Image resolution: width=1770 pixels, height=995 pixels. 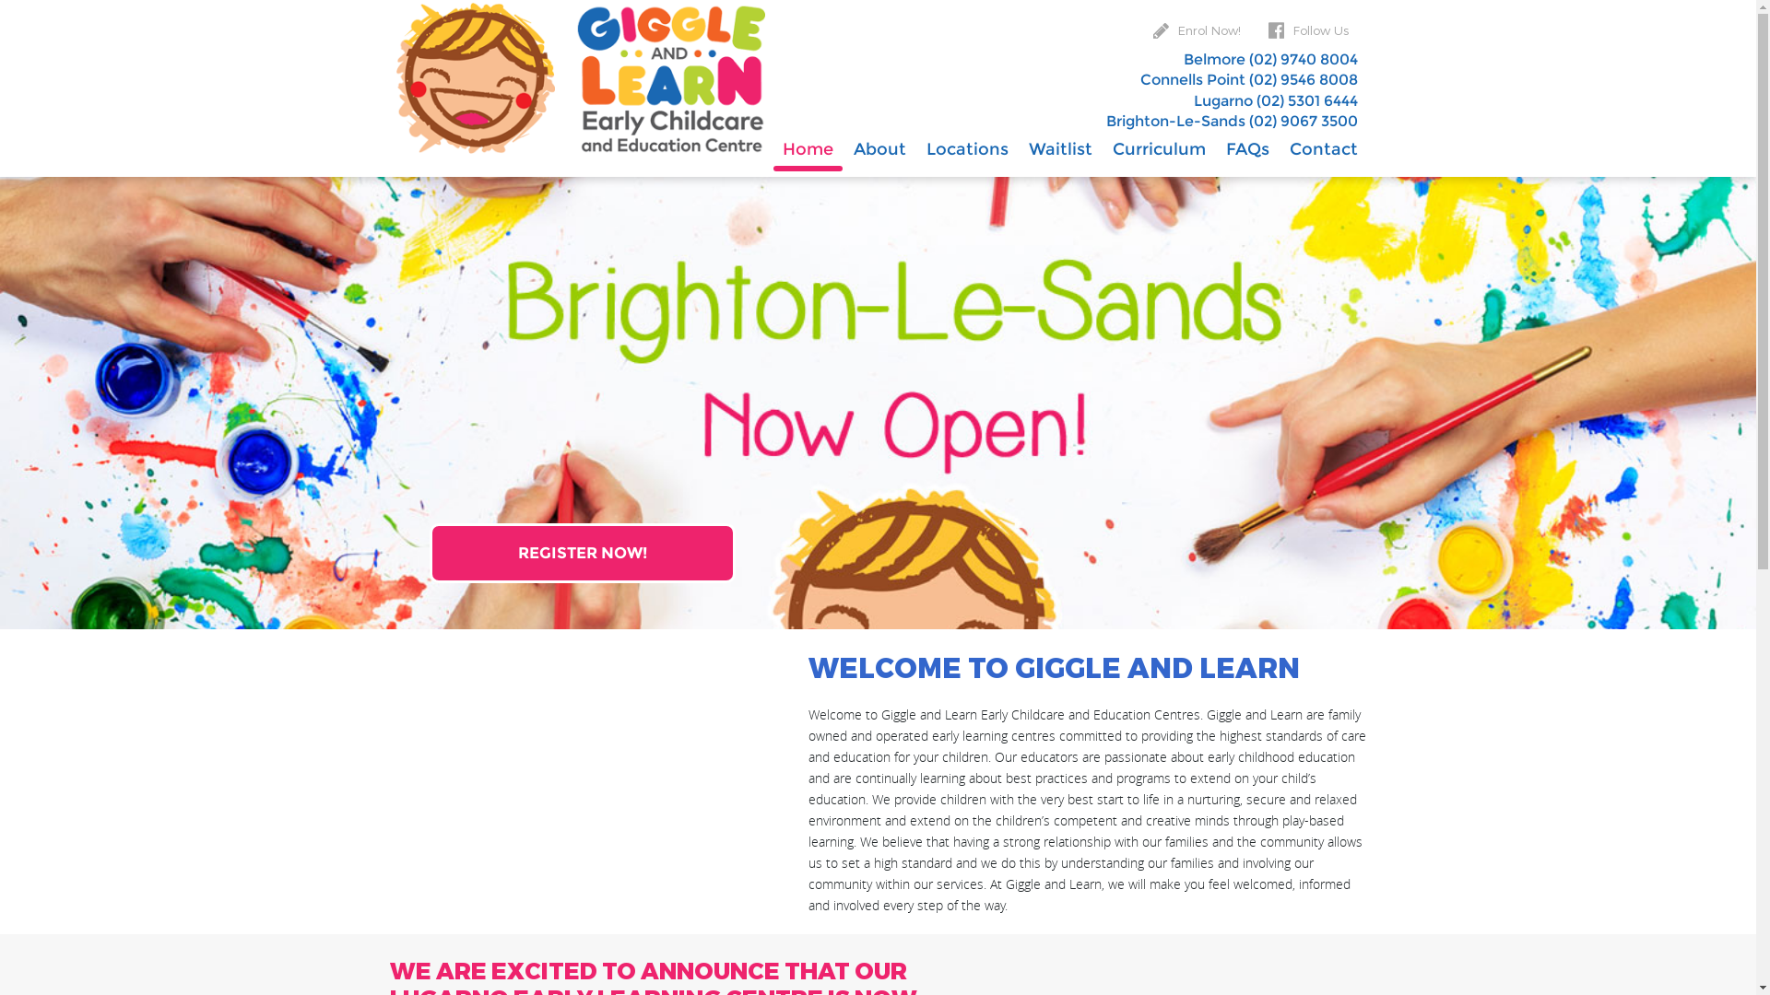 I want to click on Locations, so click(x=966, y=149).